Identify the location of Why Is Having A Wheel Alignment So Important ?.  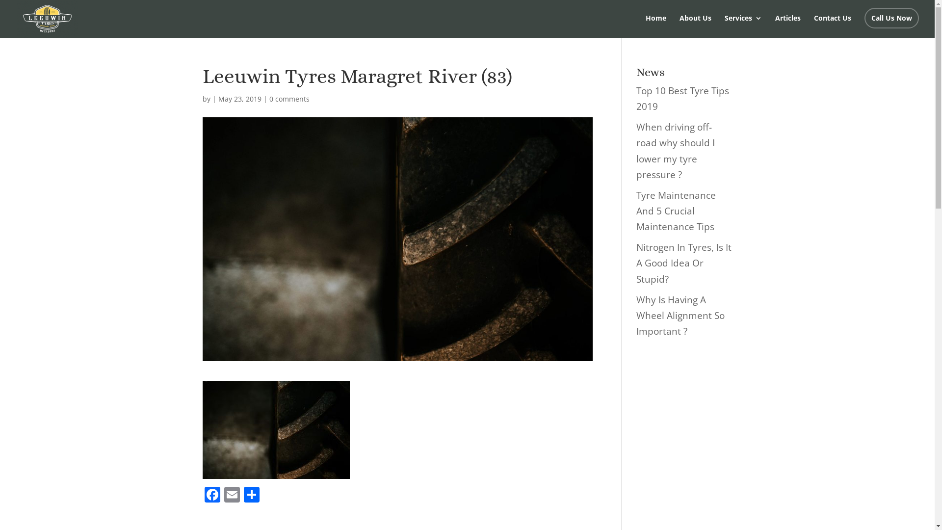
(680, 316).